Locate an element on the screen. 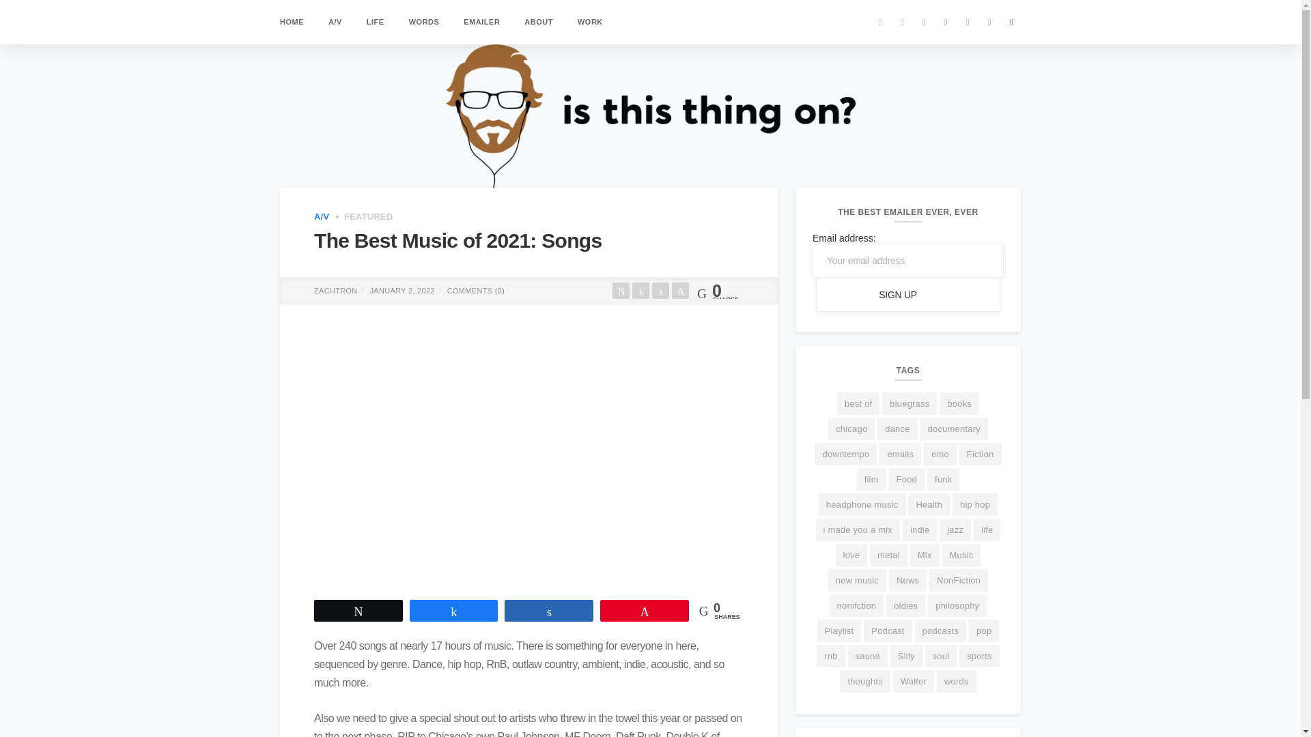  spotify is located at coordinates (989, 22).